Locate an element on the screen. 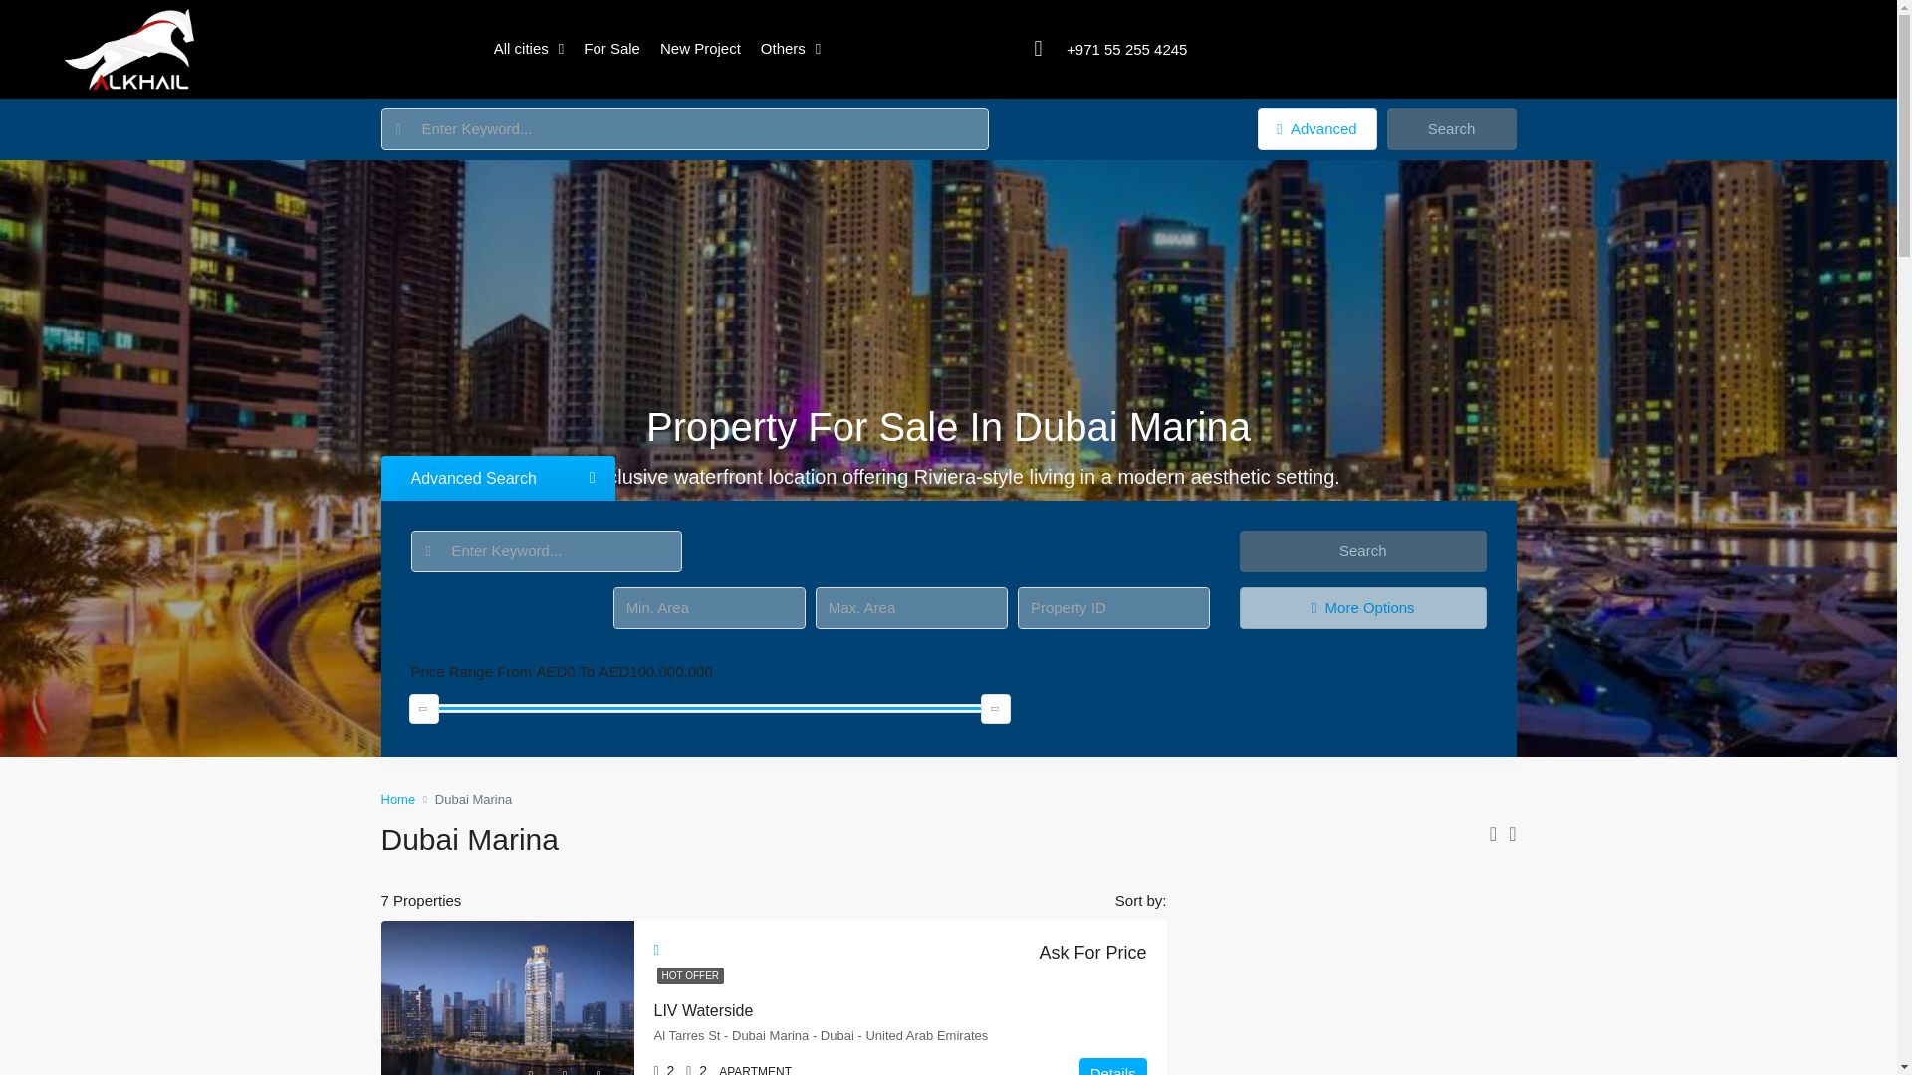  New Project is located at coordinates (700, 48).